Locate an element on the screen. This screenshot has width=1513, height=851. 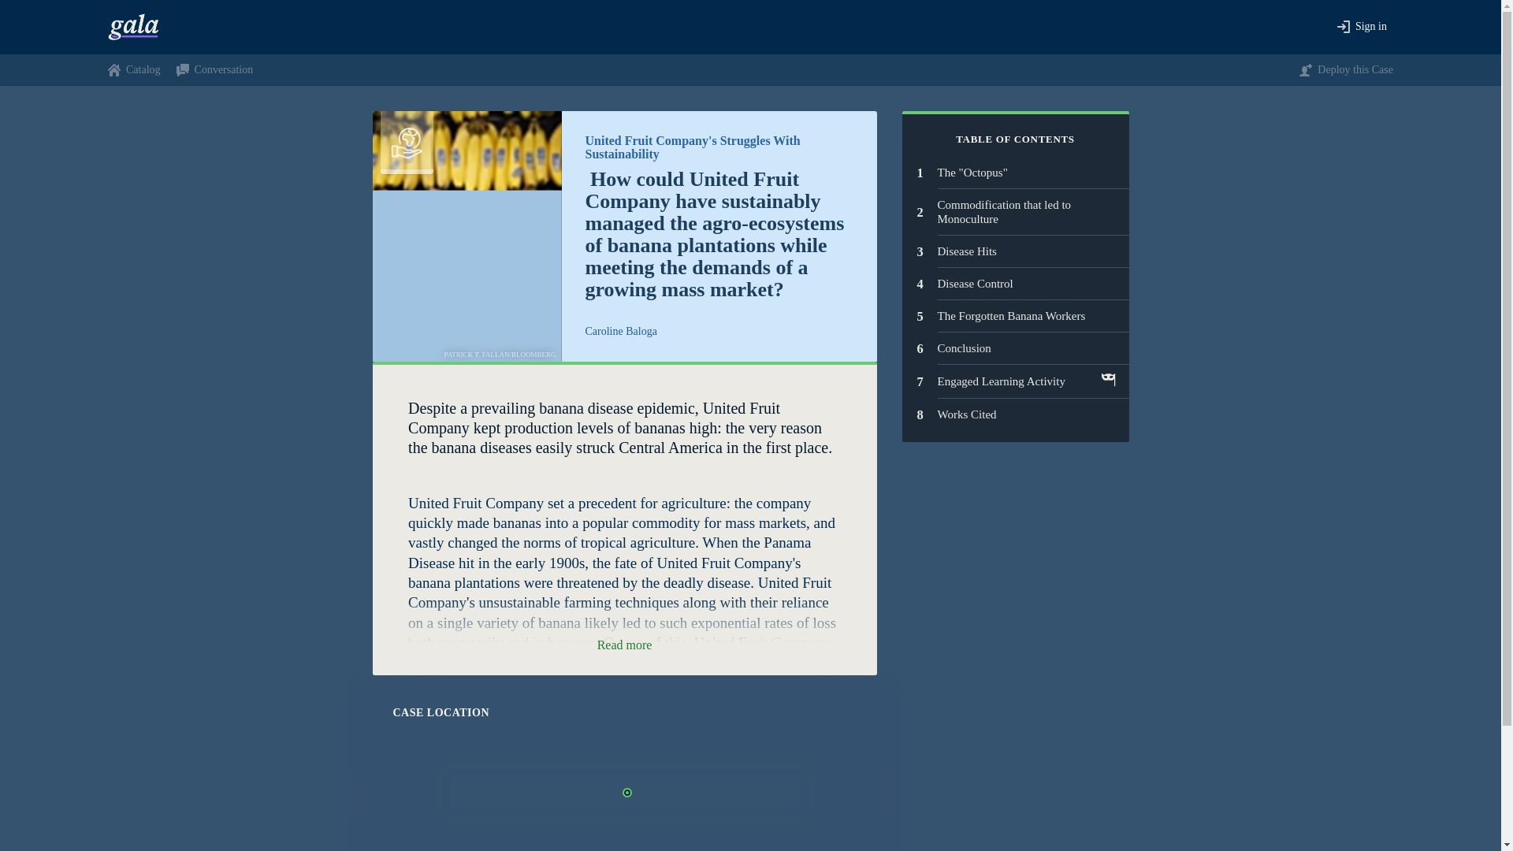
Read more is located at coordinates (1015, 381).